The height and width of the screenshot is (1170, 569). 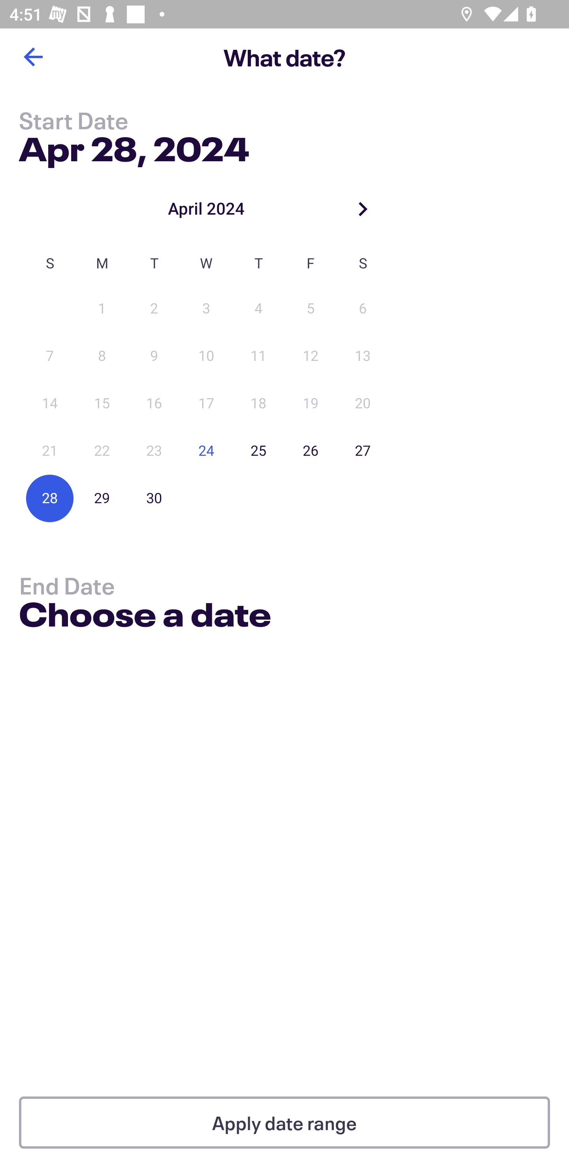 What do you see at coordinates (284, 1123) in the screenshot?
I see `Apply date range` at bounding box center [284, 1123].